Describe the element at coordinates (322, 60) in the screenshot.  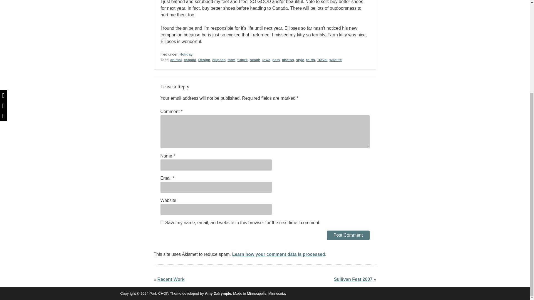
I see `Travel` at that location.